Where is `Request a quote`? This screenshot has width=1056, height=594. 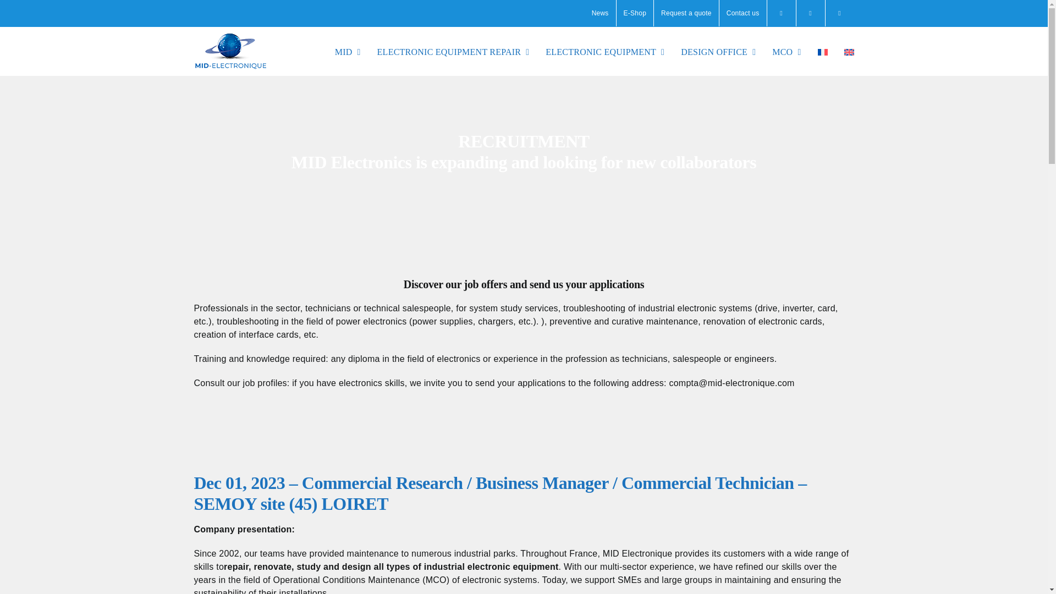
Request a quote is located at coordinates (686, 13).